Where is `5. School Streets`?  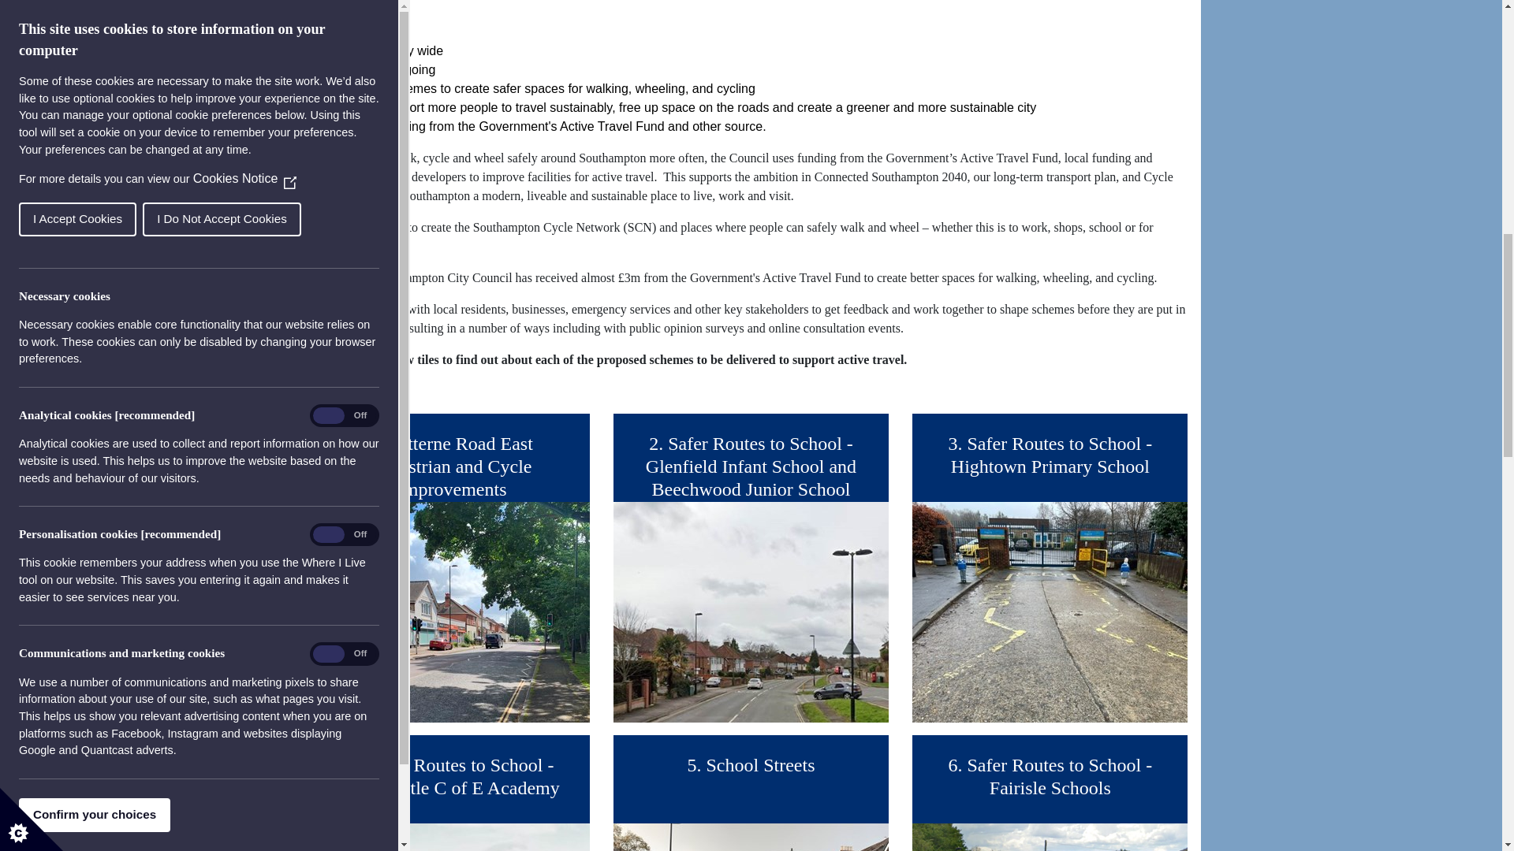
5. School Streets is located at coordinates (751, 793).